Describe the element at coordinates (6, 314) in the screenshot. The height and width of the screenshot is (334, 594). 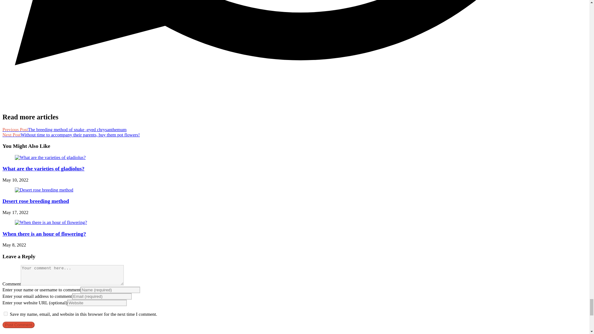
I see `yes` at that location.